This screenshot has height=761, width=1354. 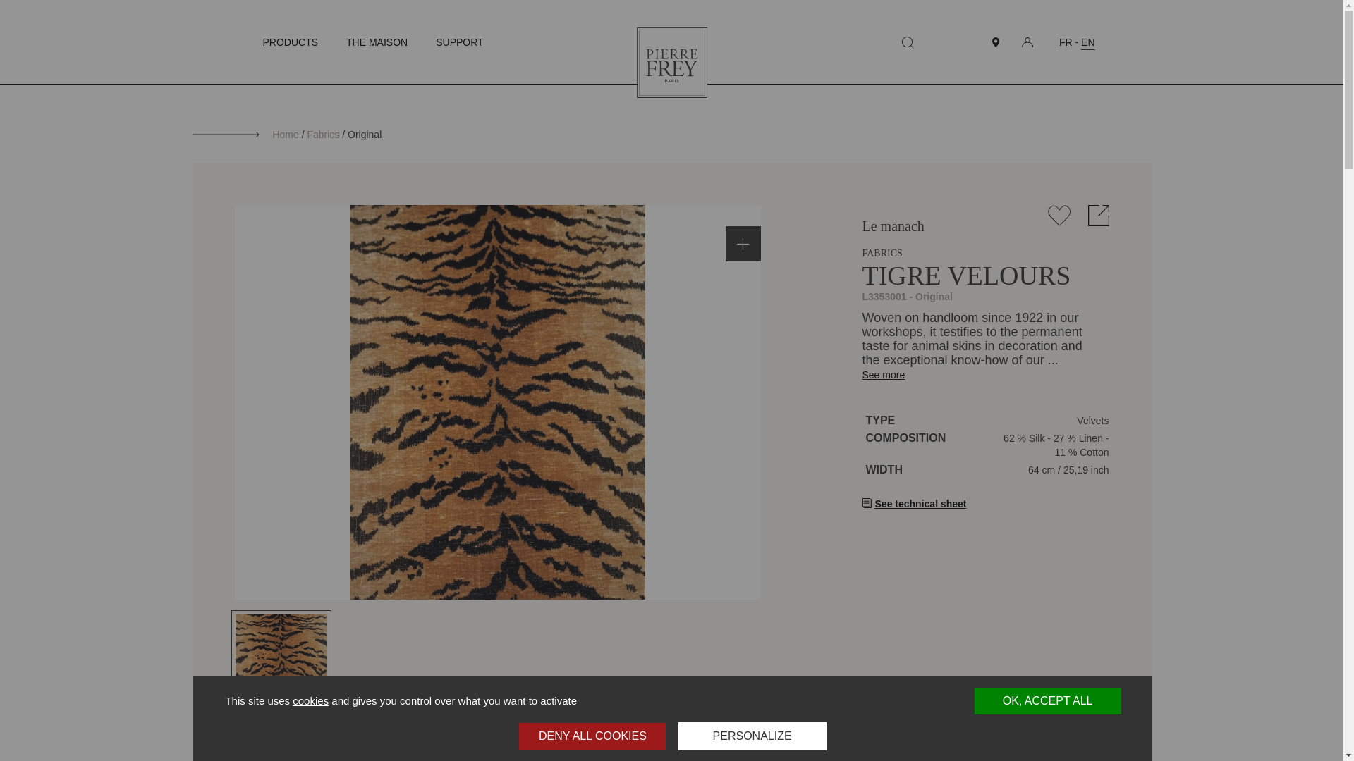 I want to click on THE MAISON, so click(x=377, y=42).